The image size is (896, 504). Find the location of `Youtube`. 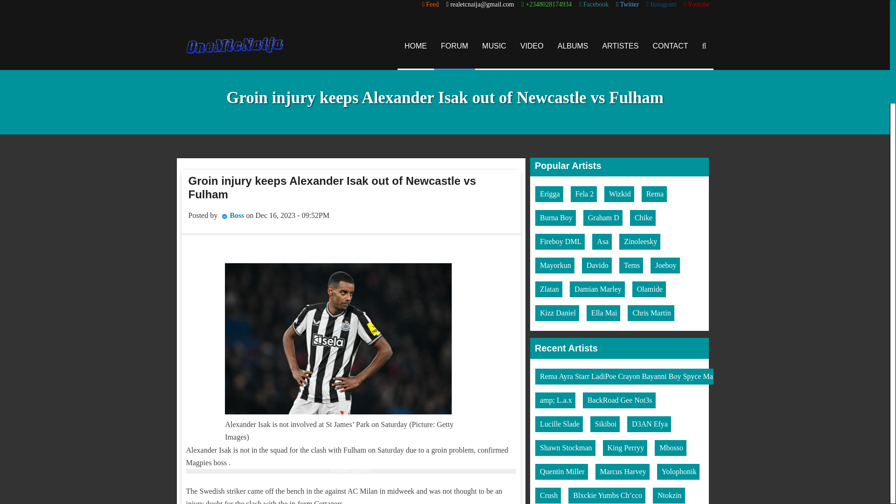

Youtube is located at coordinates (697, 5).